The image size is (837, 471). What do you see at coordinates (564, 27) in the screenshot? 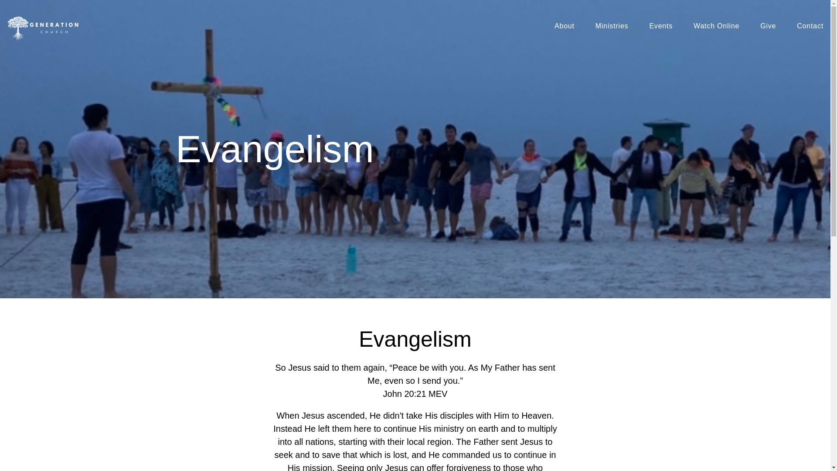
I see `About` at bounding box center [564, 27].